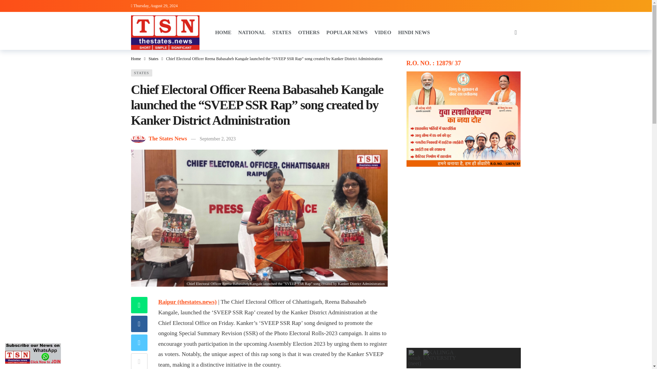 The width and height of the screenshot is (657, 369). I want to click on States, so click(153, 59).